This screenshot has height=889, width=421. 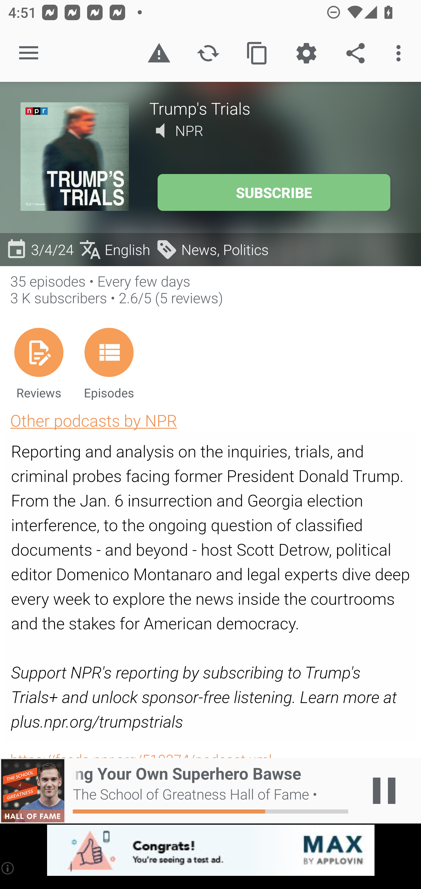 I want to click on Play / Pause, so click(x=384, y=791).